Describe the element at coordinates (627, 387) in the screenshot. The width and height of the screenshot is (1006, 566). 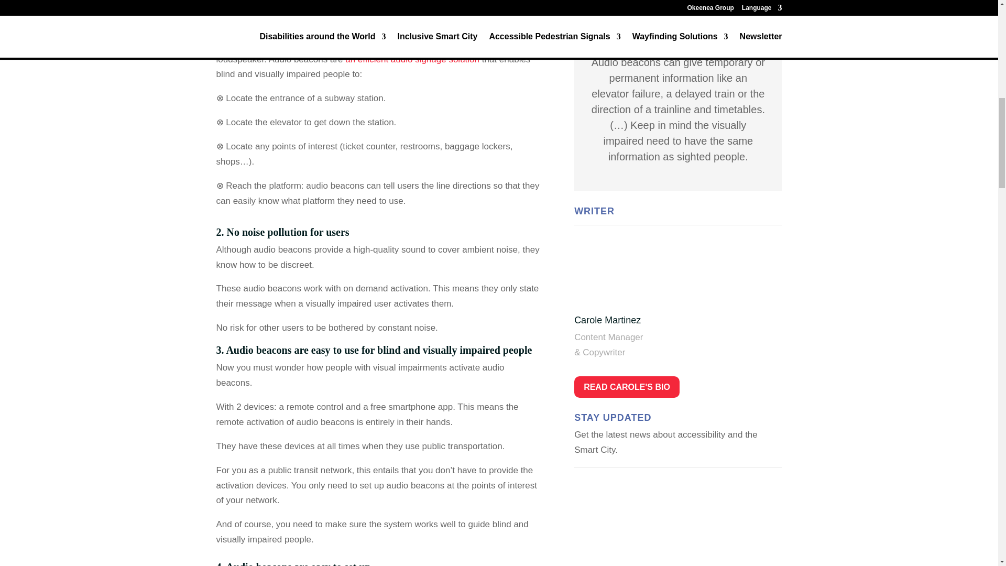
I see `READ CAROLE'S BIO` at that location.